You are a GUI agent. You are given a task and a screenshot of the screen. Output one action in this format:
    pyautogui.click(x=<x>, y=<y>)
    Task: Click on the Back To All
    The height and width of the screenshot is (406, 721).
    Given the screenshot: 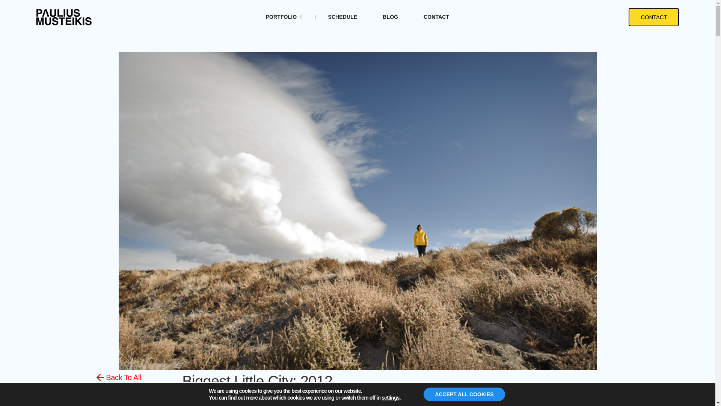 What is the action you would take?
    pyautogui.click(x=119, y=378)
    